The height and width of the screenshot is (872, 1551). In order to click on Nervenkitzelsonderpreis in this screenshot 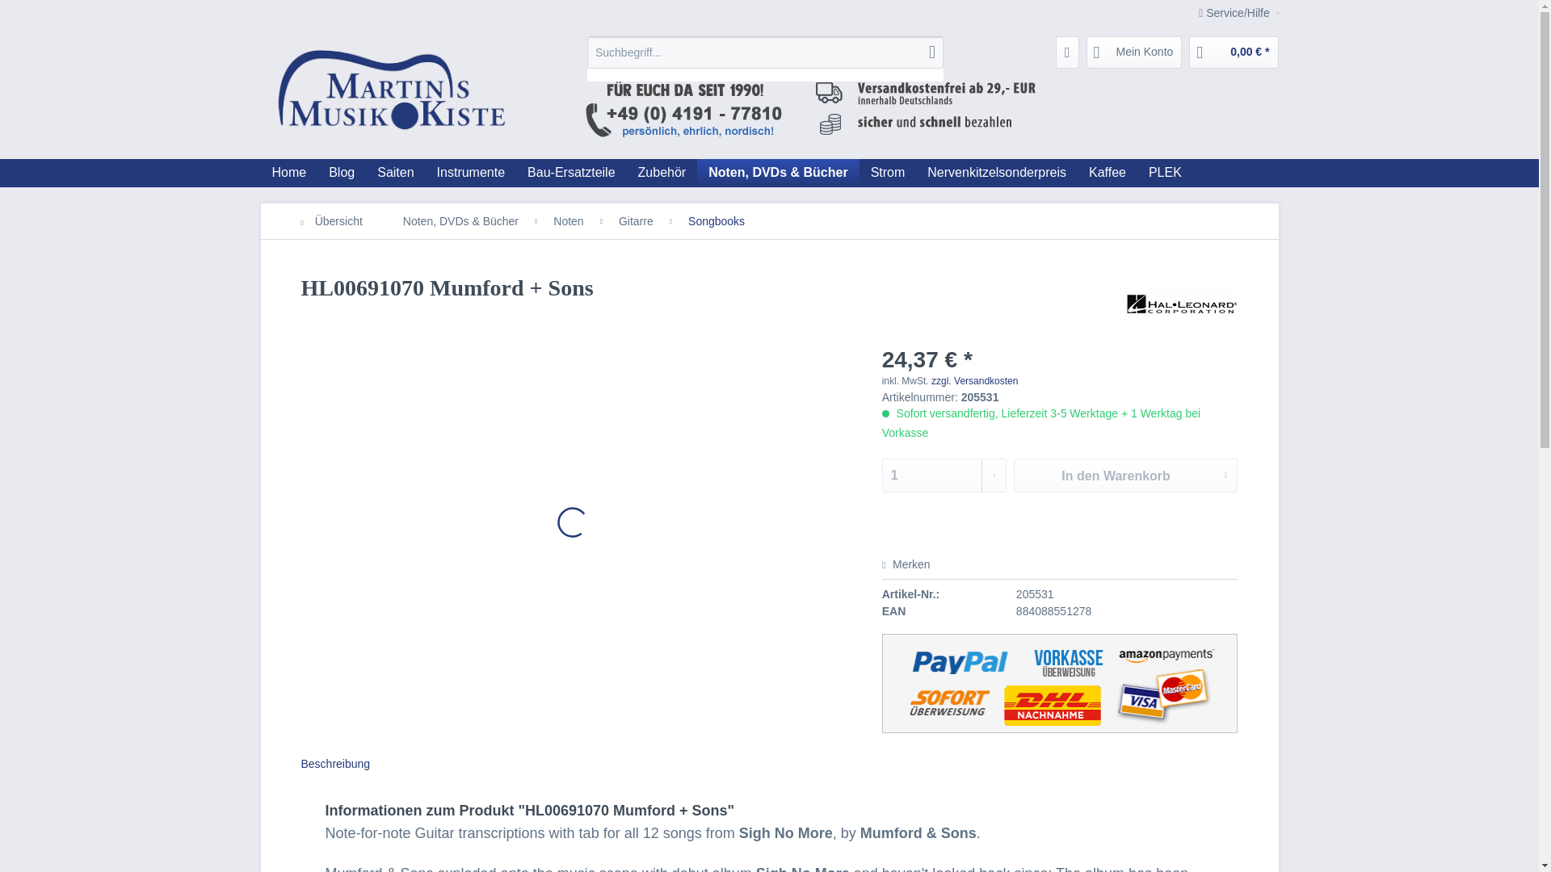, I will do `click(997, 173)`.